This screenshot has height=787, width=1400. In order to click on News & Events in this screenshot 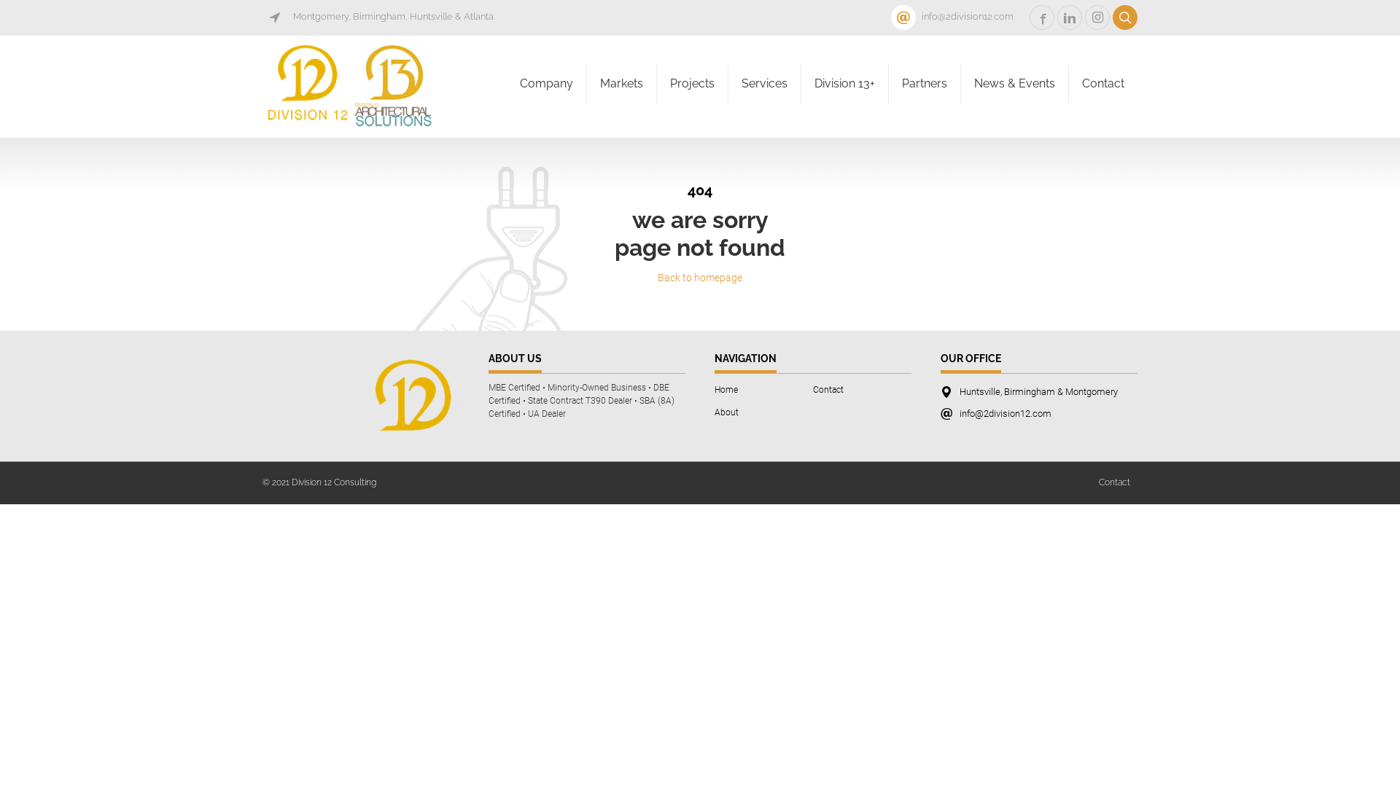, I will do `click(1015, 85)`.